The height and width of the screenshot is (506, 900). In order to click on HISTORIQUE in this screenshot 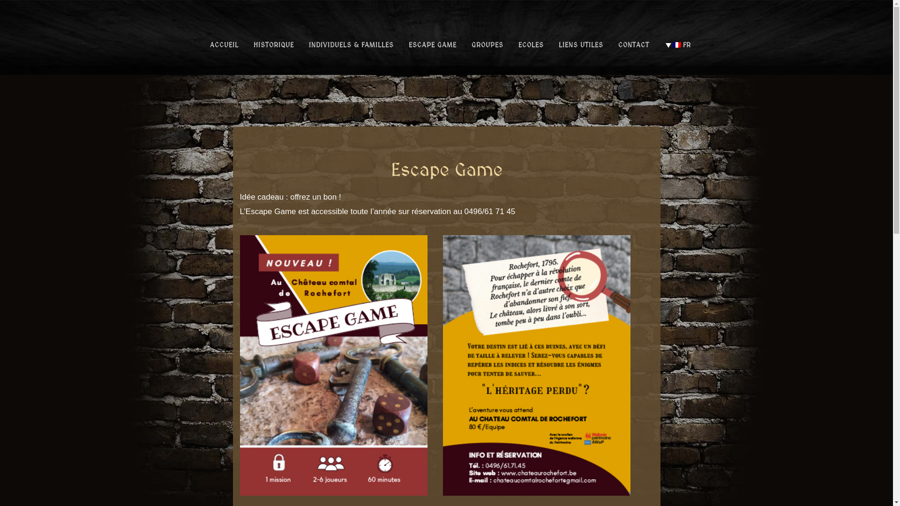, I will do `click(273, 45)`.